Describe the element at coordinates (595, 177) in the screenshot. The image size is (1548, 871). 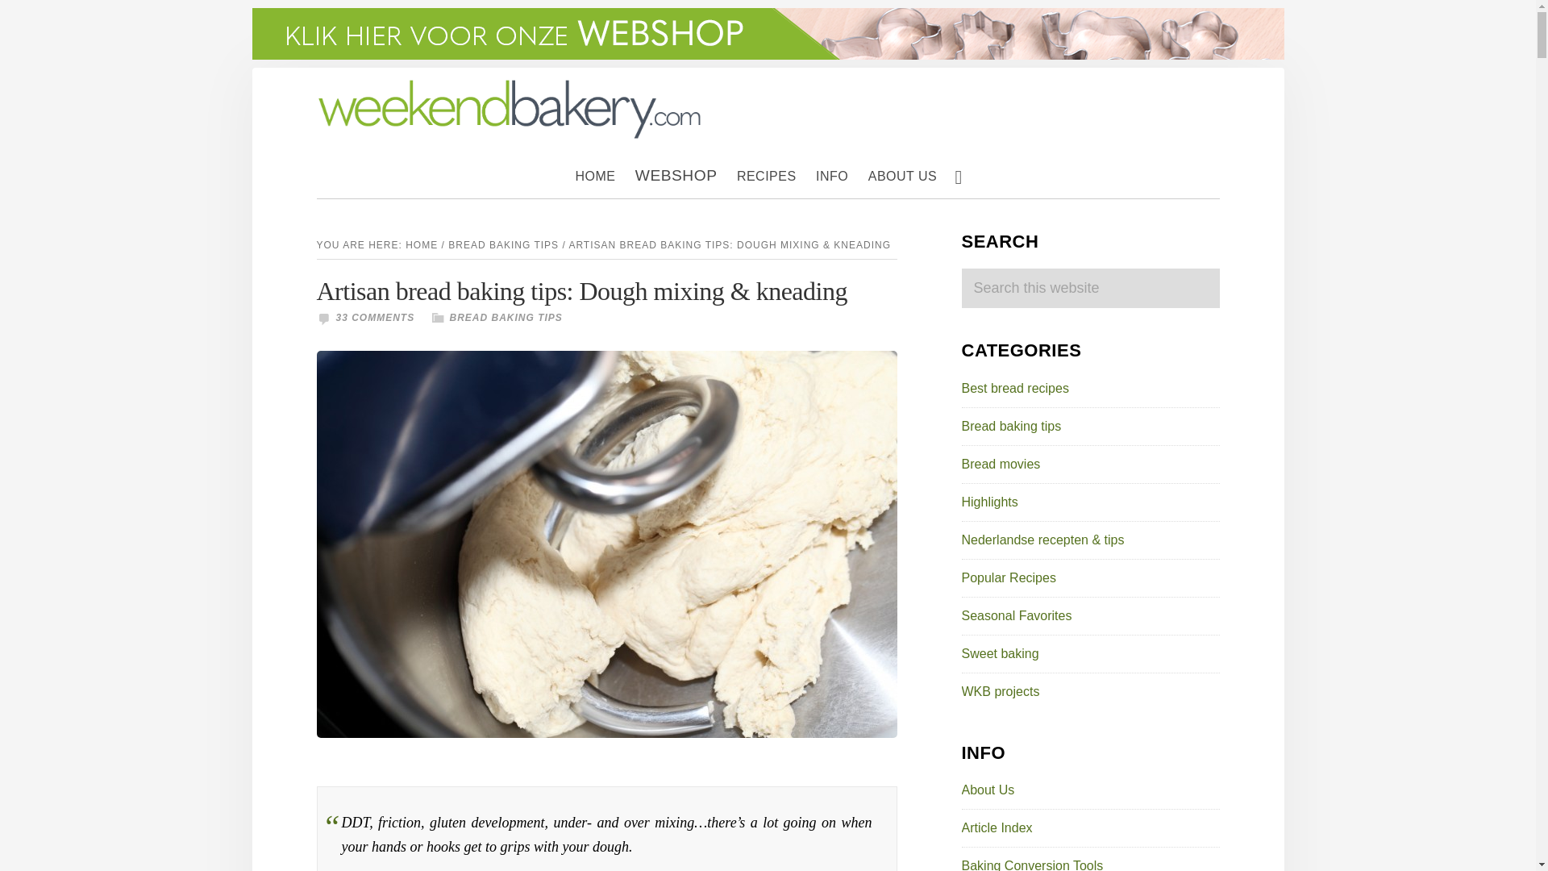
I see `HOME` at that location.